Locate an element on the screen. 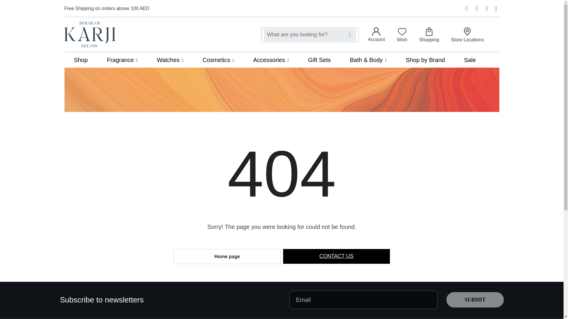  Sale is located at coordinates (470, 60).